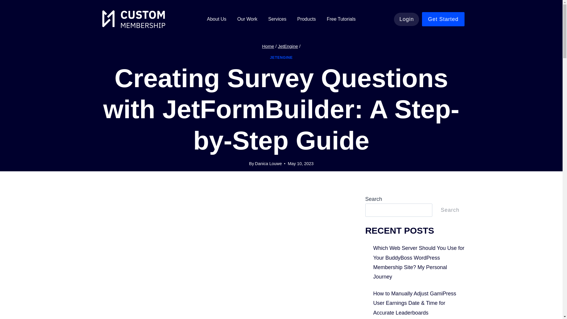 Image resolution: width=567 pixels, height=319 pixels. Describe the element at coordinates (341, 19) in the screenshot. I see `Free Tutorials` at that location.